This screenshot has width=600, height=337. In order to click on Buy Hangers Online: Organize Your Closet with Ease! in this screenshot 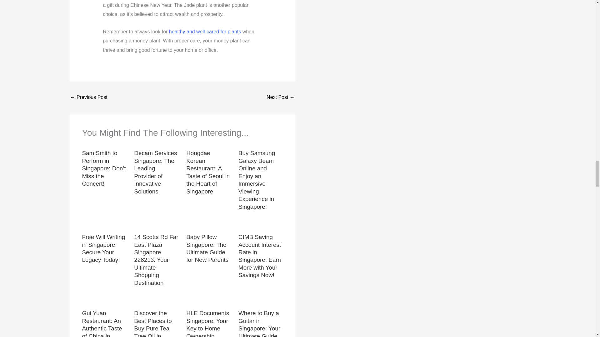, I will do `click(89, 97)`.